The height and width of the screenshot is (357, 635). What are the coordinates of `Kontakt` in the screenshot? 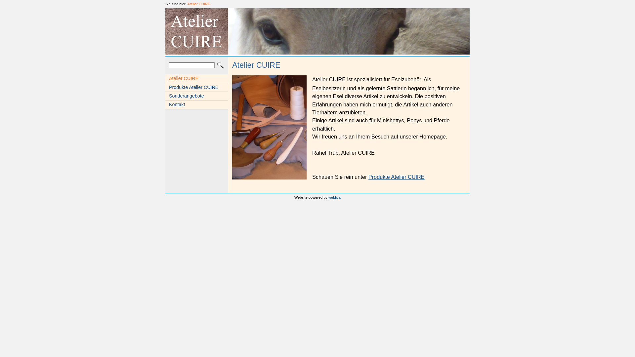 It's located at (196, 104).